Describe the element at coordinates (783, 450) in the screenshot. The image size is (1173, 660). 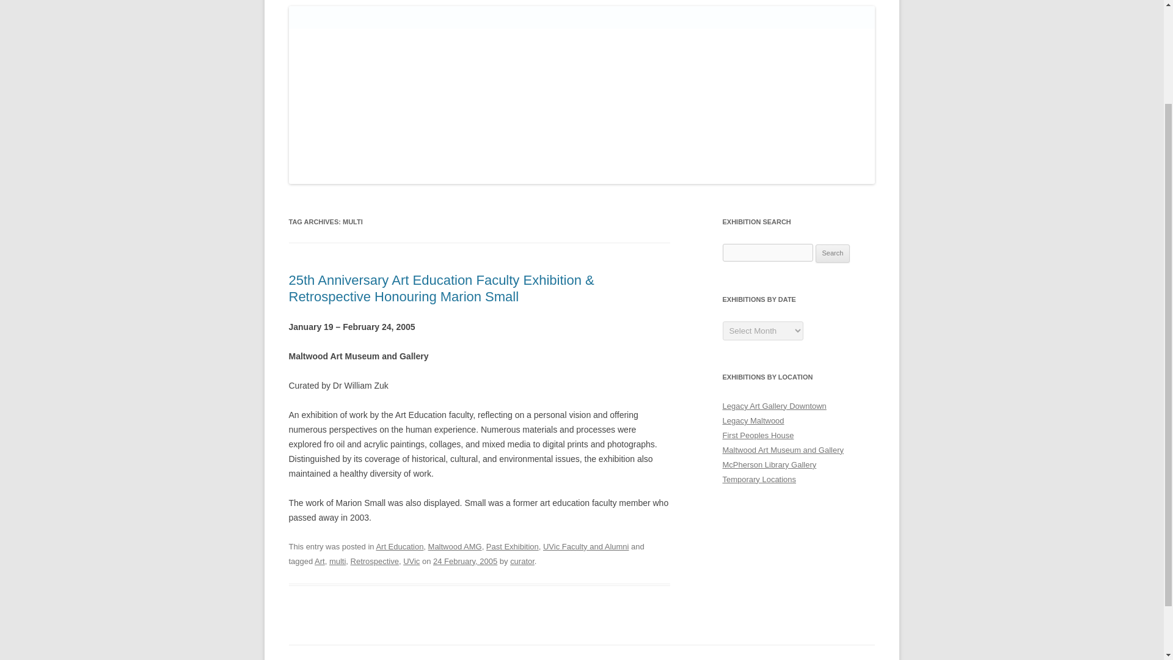
I see `Maltwood Art Museum and Gallery` at that location.